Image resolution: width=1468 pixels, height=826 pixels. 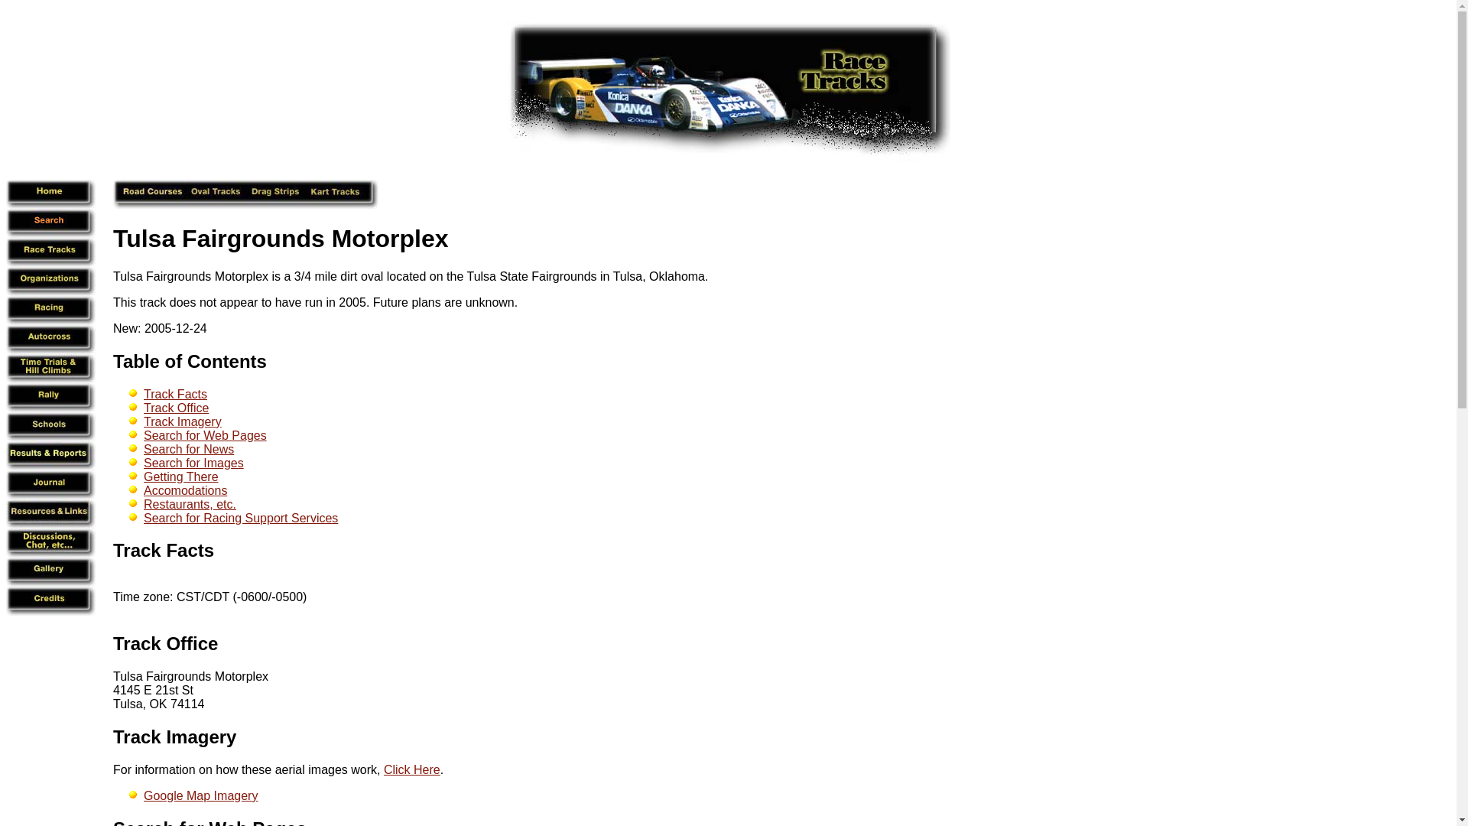 I want to click on Click Here, so click(x=411, y=769).